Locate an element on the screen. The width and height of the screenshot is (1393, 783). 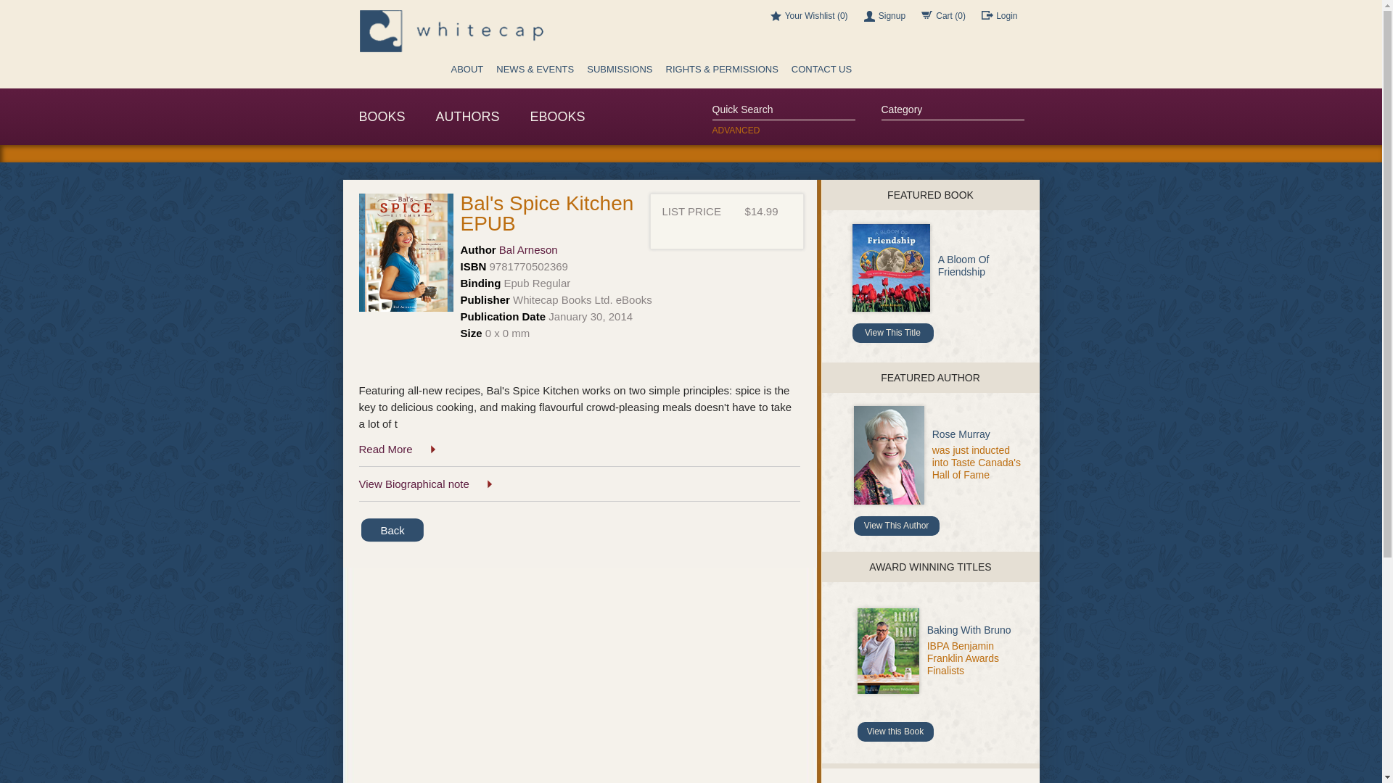
CONTACT US is located at coordinates (821, 72).